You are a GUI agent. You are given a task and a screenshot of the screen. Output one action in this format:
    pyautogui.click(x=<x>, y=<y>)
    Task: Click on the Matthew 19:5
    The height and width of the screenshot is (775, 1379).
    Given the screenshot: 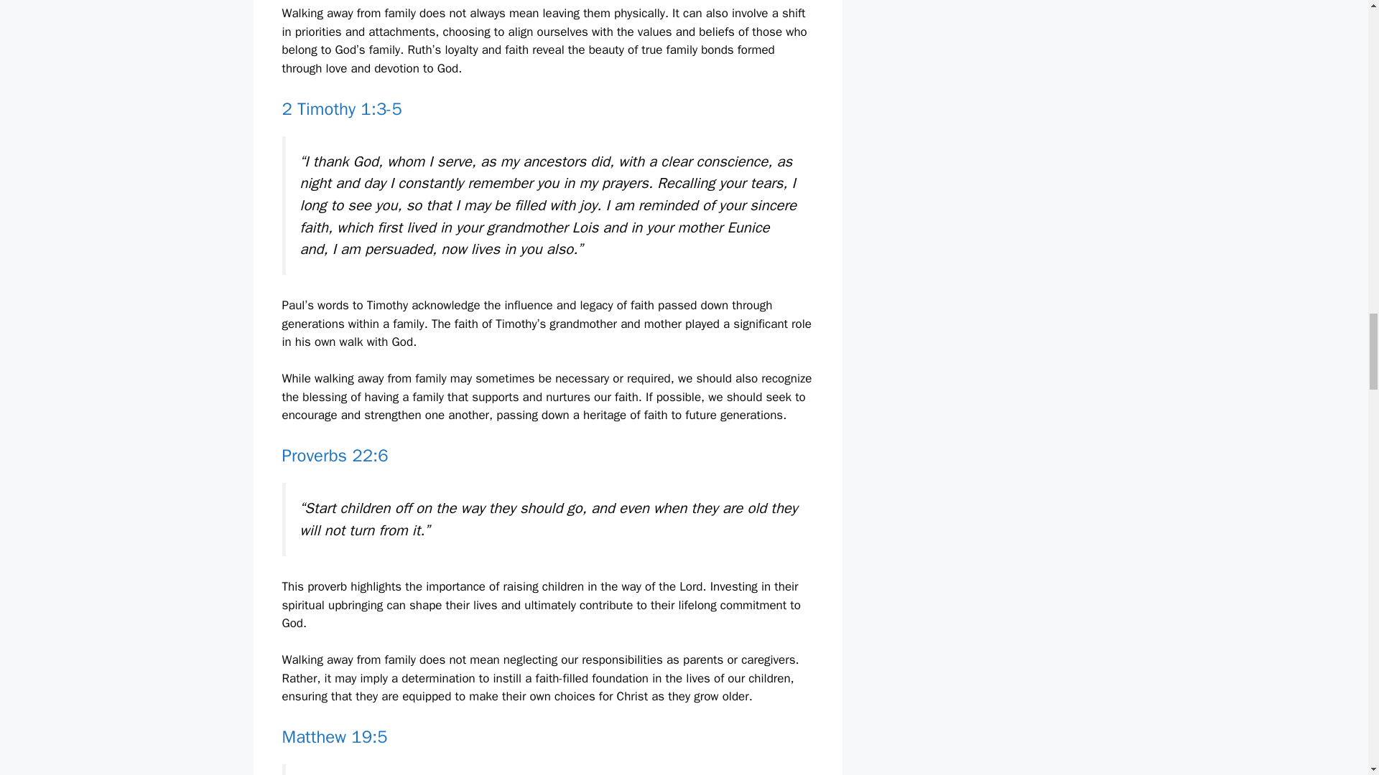 What is the action you would take?
    pyautogui.click(x=334, y=736)
    